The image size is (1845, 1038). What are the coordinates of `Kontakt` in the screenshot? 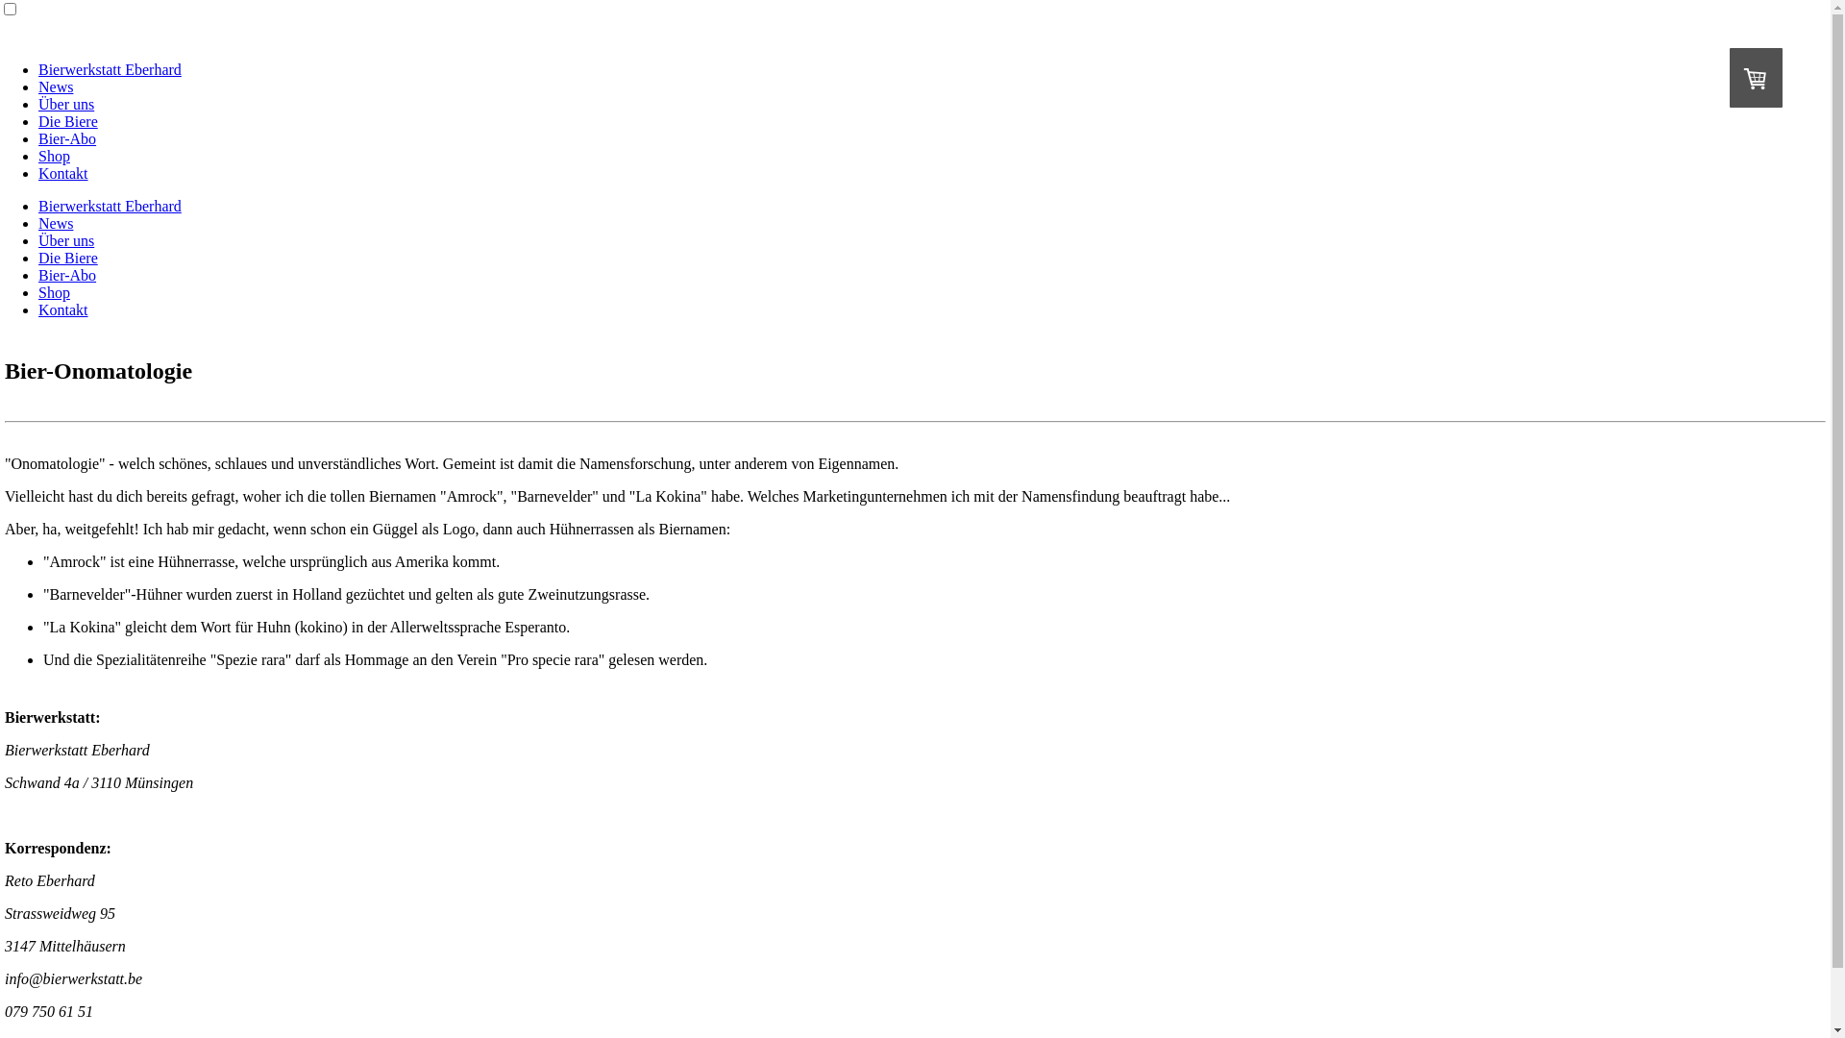 It's located at (63, 309).